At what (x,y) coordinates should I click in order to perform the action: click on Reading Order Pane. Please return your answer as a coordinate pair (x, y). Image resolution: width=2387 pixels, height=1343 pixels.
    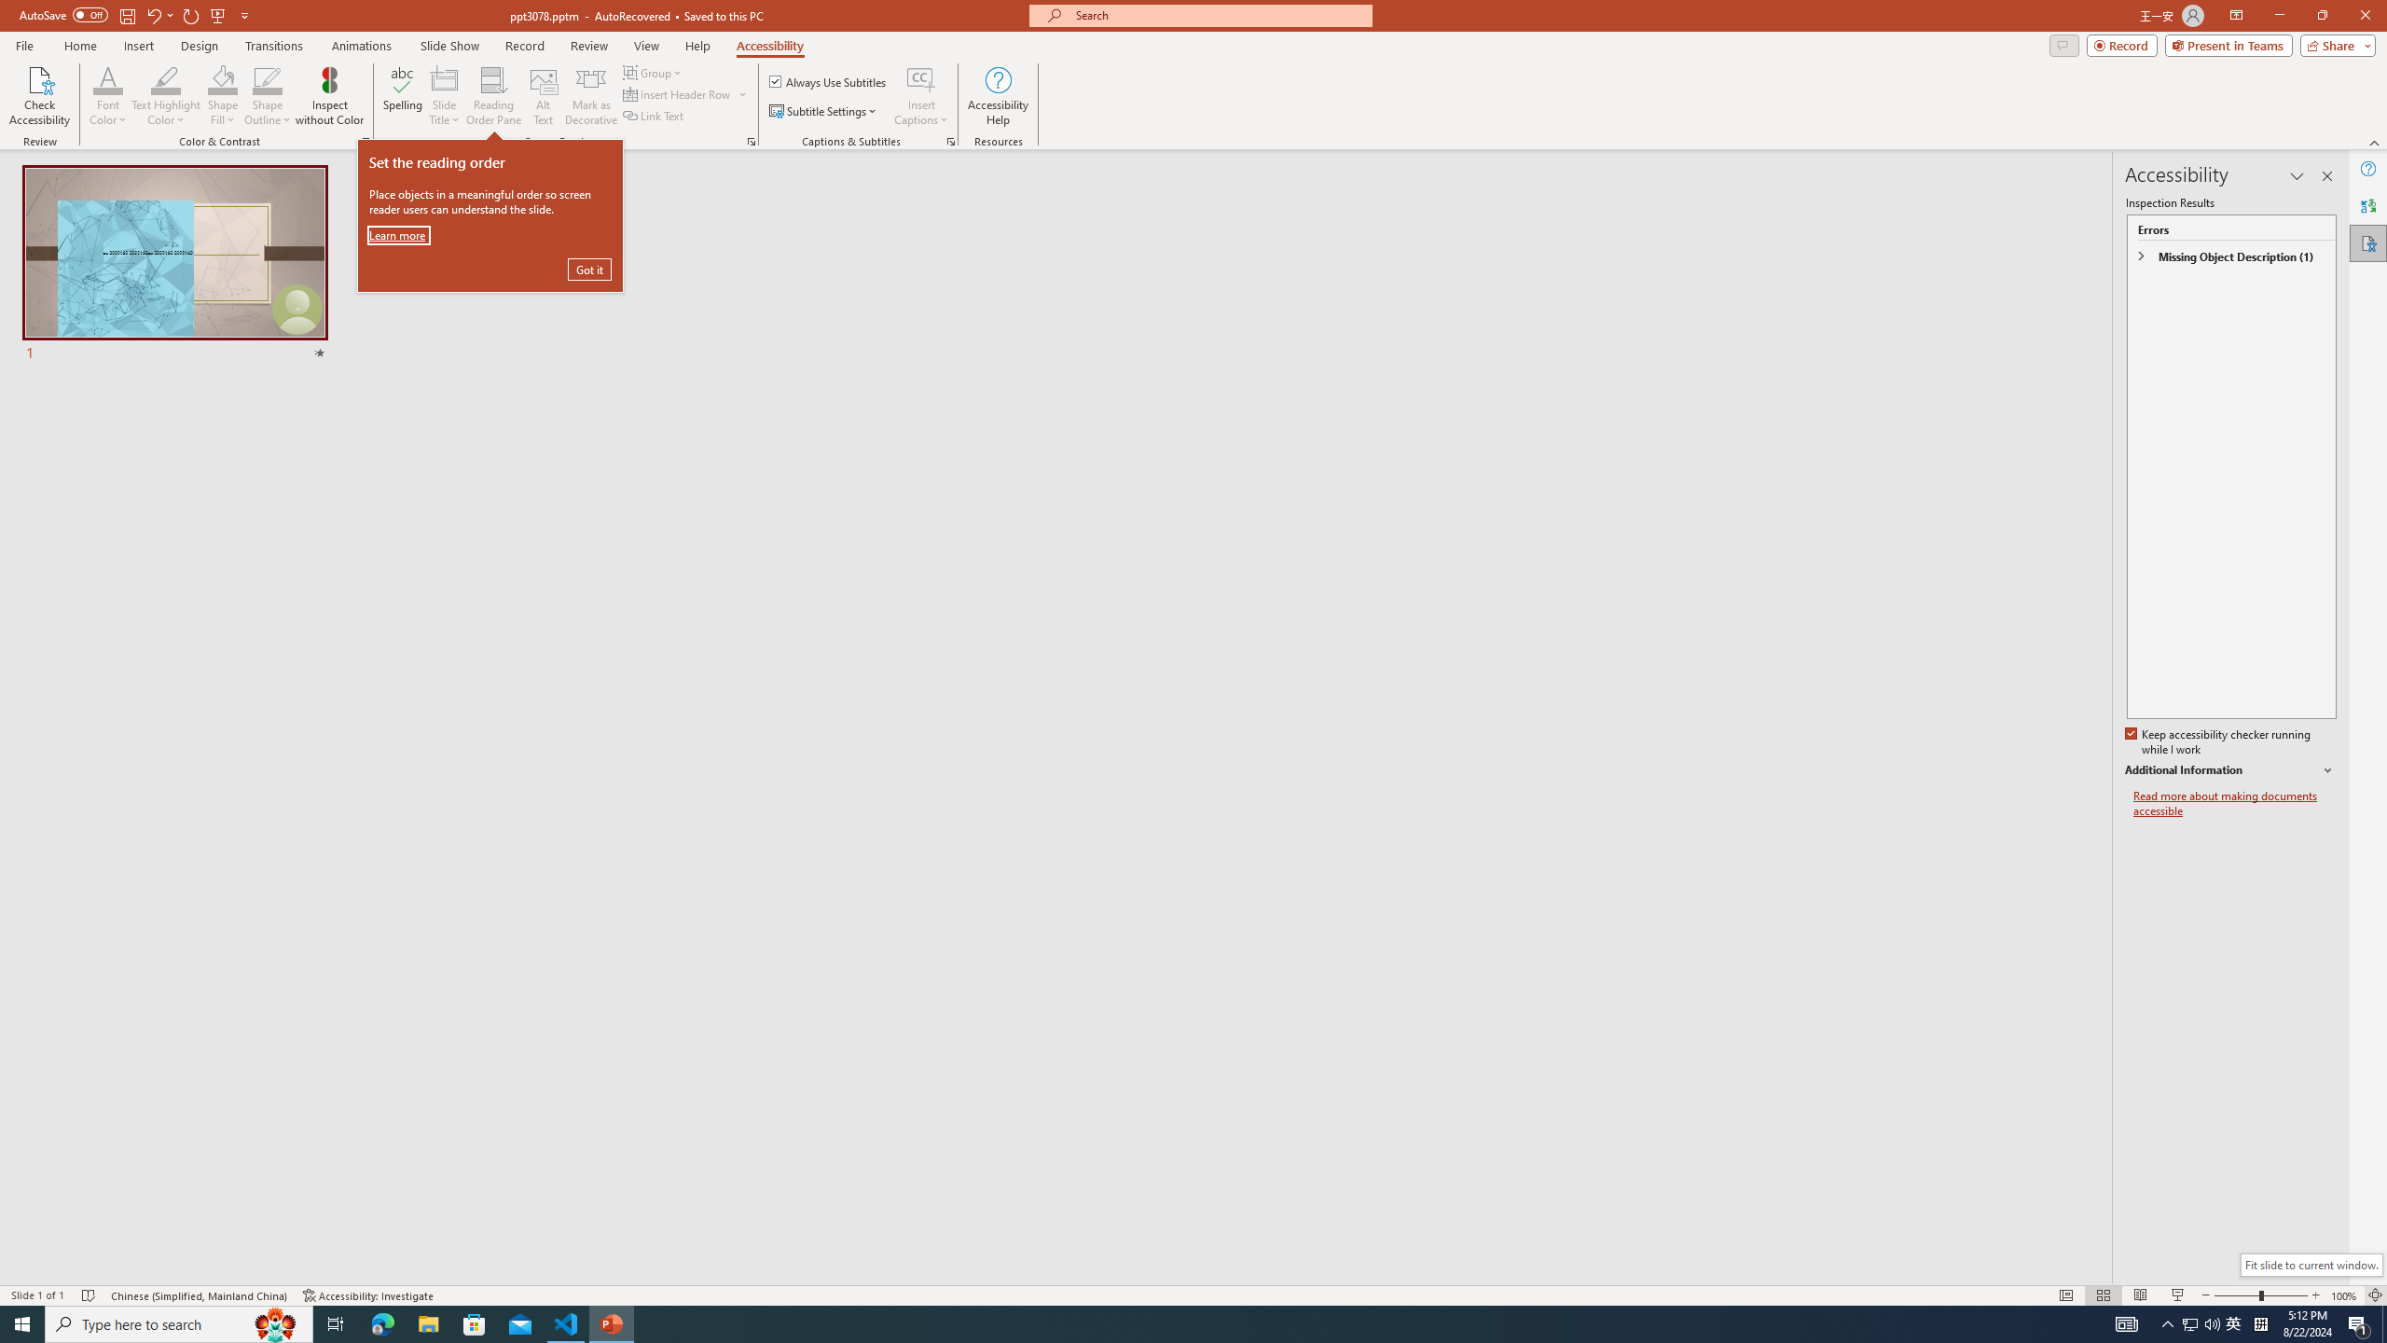
    Looking at the image, I should click on (495, 96).